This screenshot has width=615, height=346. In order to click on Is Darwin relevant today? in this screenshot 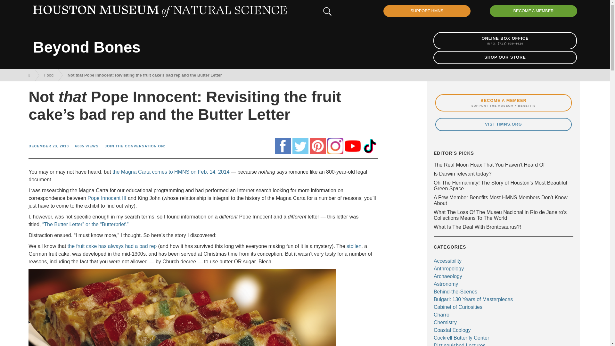, I will do `click(503, 174)`.